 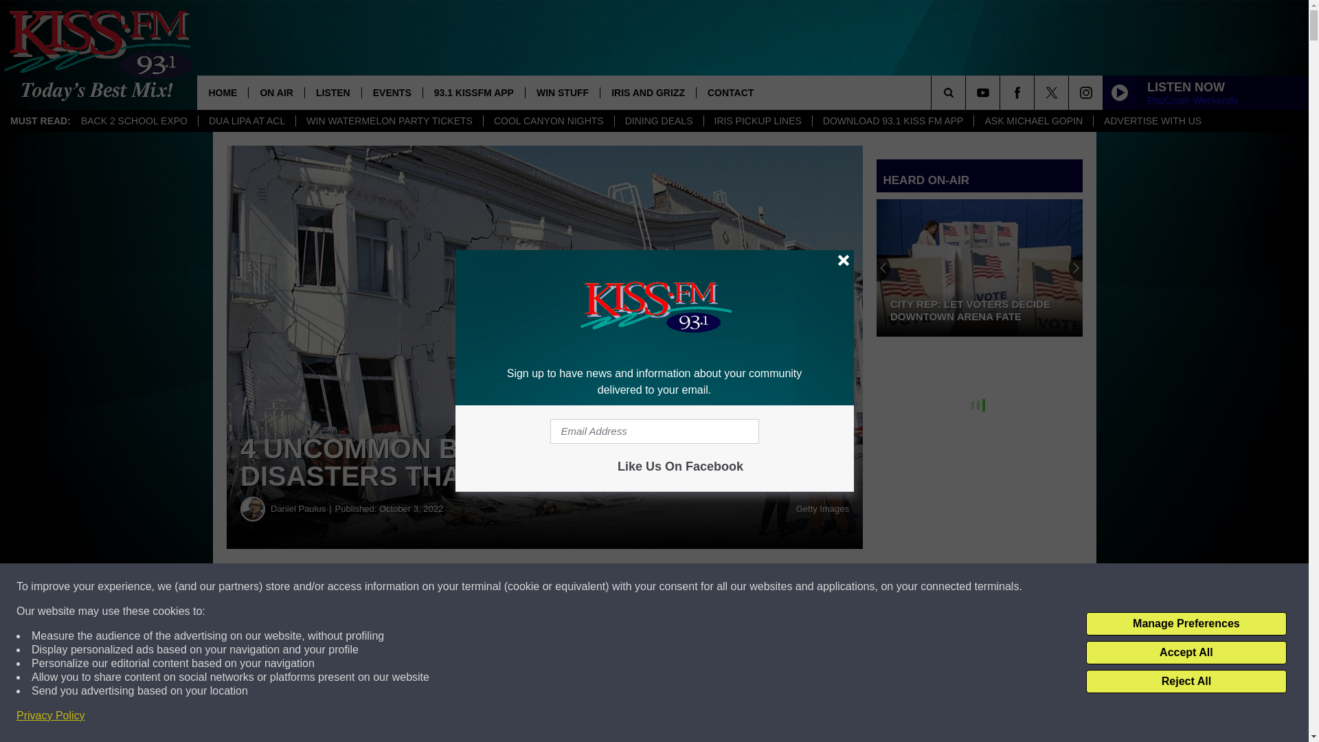 I want to click on ON AIR, so click(x=275, y=92).